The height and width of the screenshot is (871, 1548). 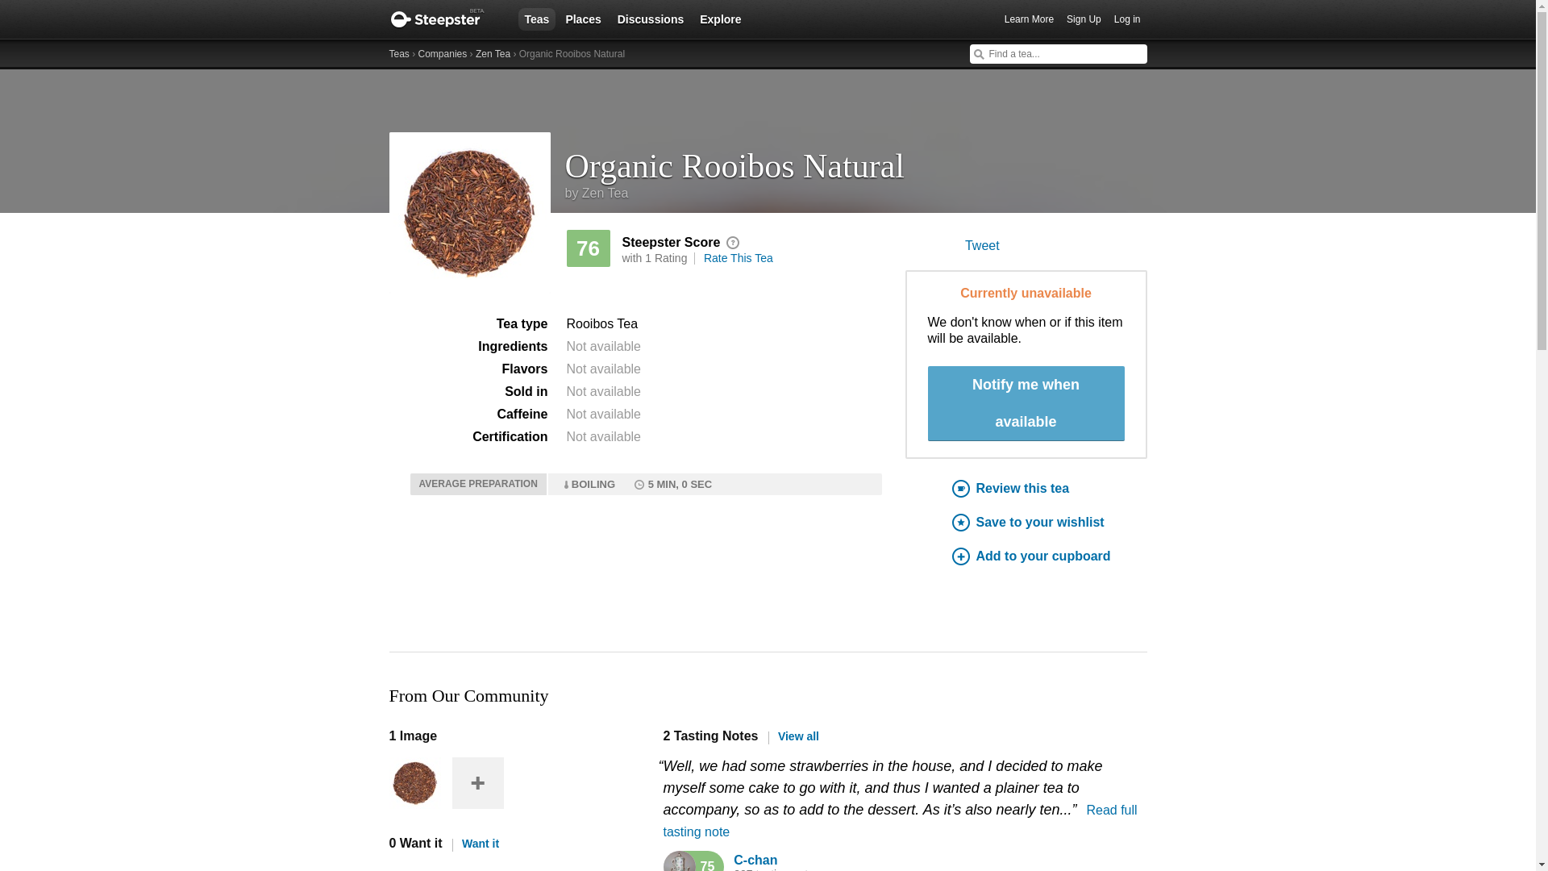 What do you see at coordinates (1029, 19) in the screenshot?
I see `Learn More` at bounding box center [1029, 19].